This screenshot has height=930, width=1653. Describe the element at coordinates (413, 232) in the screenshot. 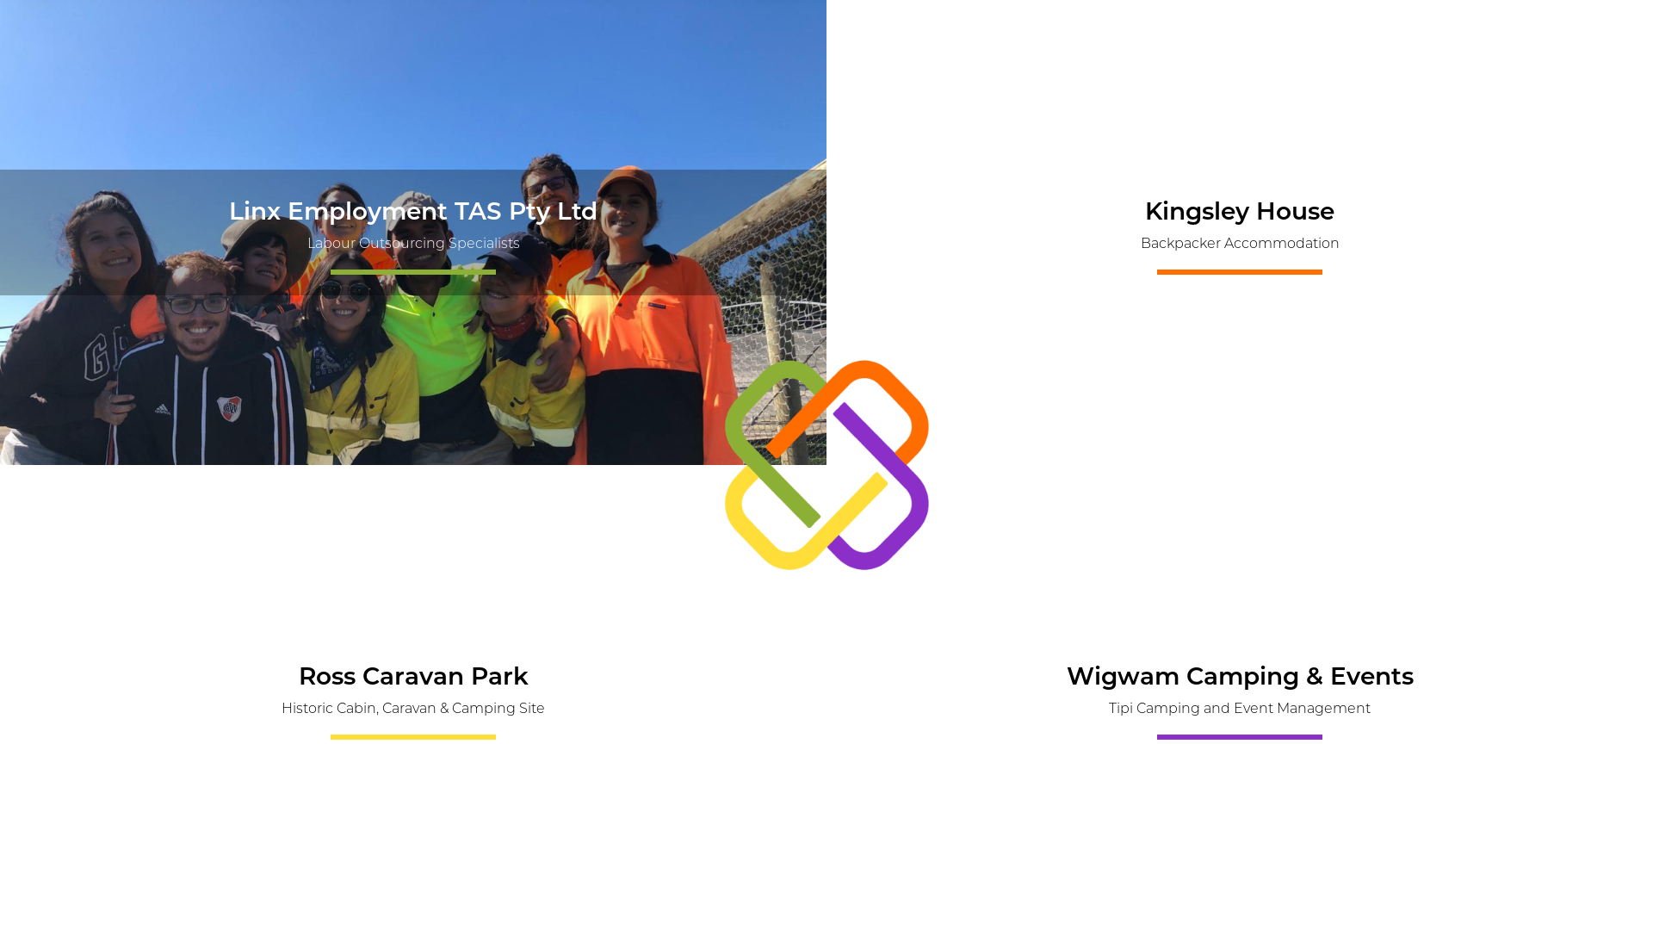

I see `Linx Employment TAS Pty Ltd
Labour Outsourcing Specialists` at that location.